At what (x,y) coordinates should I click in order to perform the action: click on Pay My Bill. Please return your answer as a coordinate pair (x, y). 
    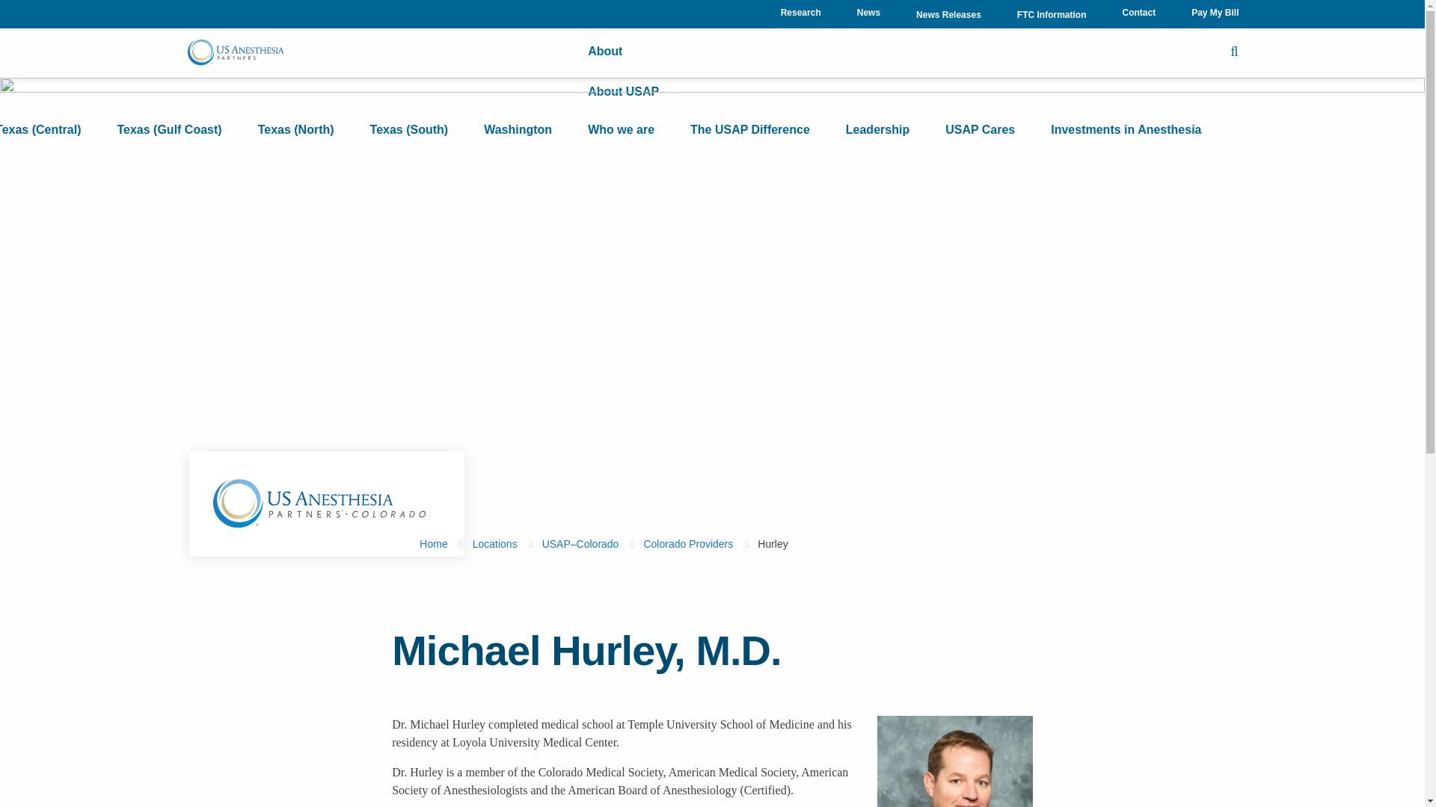
    Looking at the image, I should click on (1206, 12).